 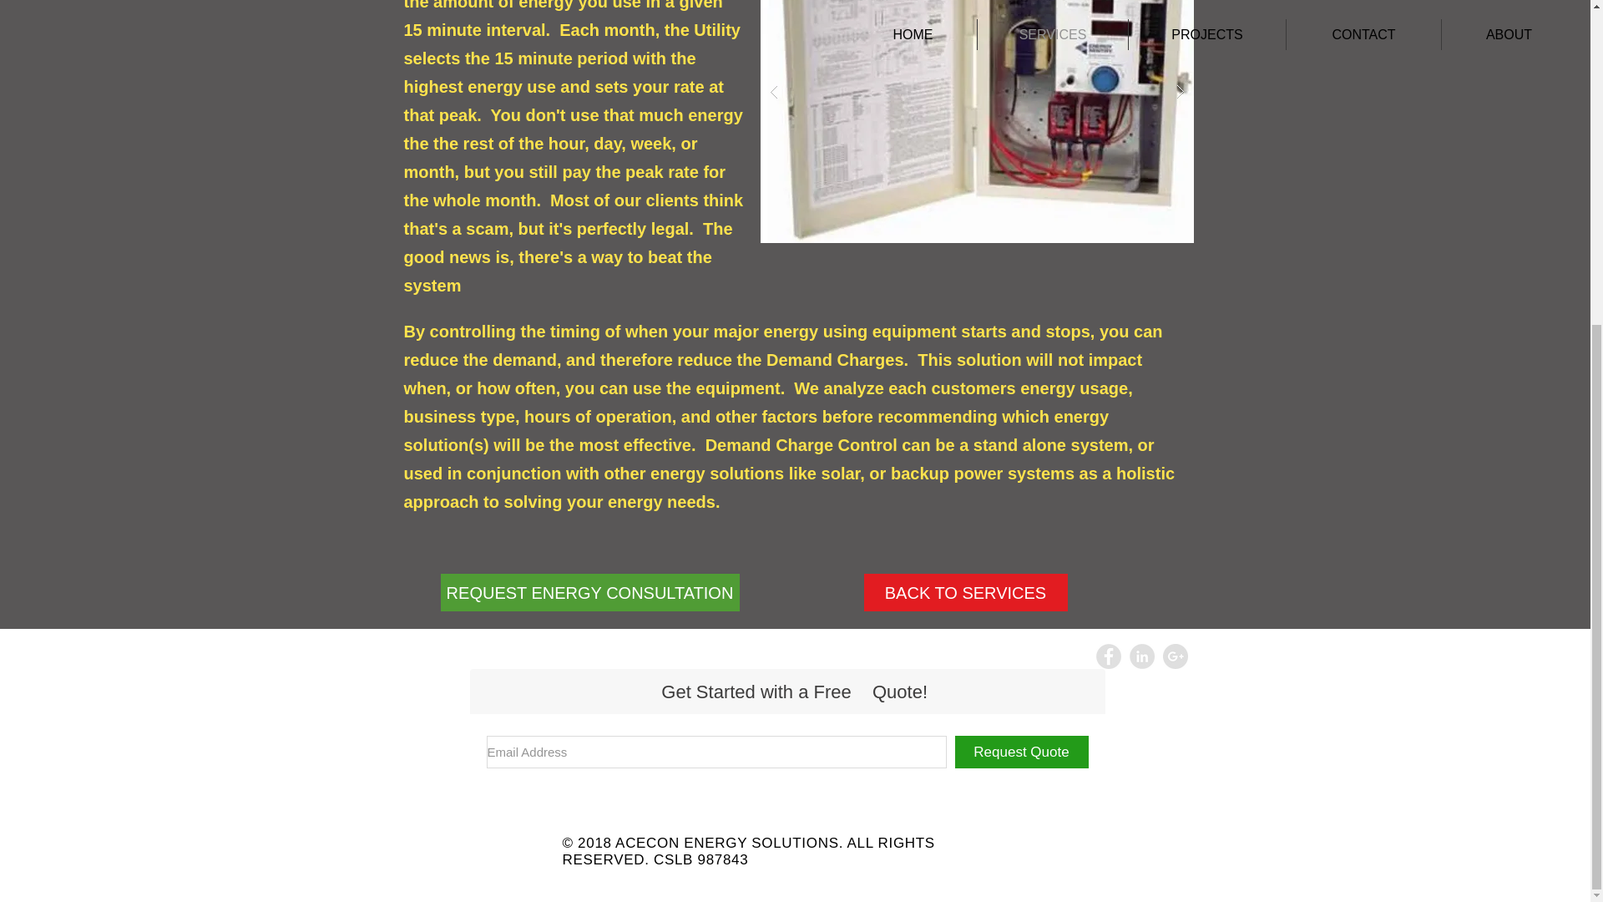 What do you see at coordinates (965, 592) in the screenshot?
I see `BACK TO SERVICES` at bounding box center [965, 592].